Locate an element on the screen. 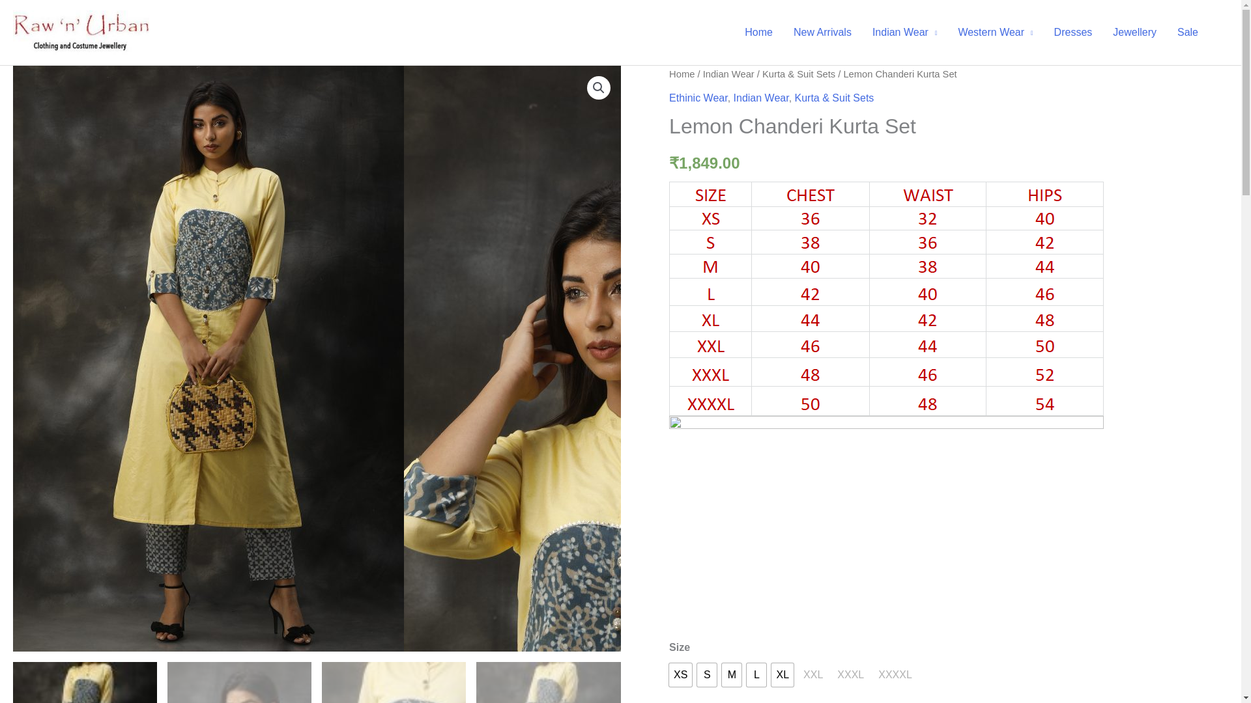  XL is located at coordinates (782, 675).